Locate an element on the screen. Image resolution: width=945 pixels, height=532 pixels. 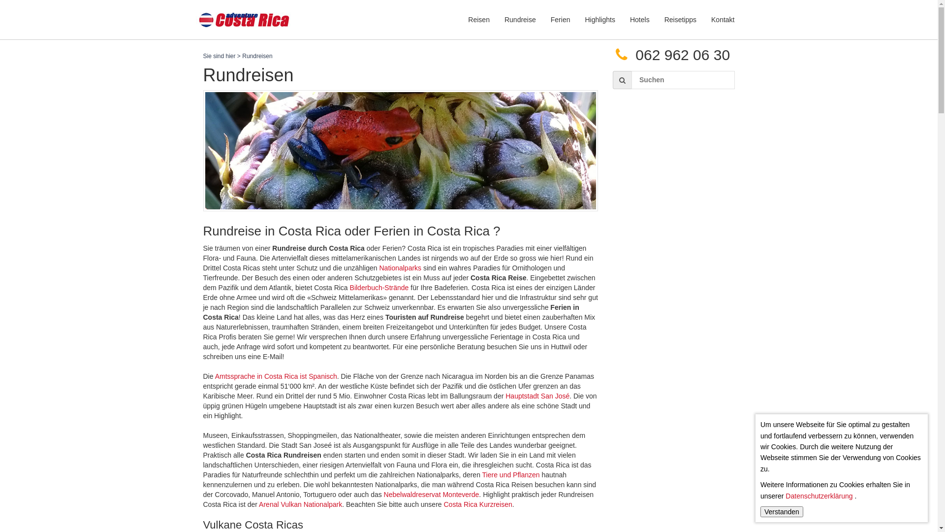
Tiere und Pflanzen is located at coordinates (511, 475).